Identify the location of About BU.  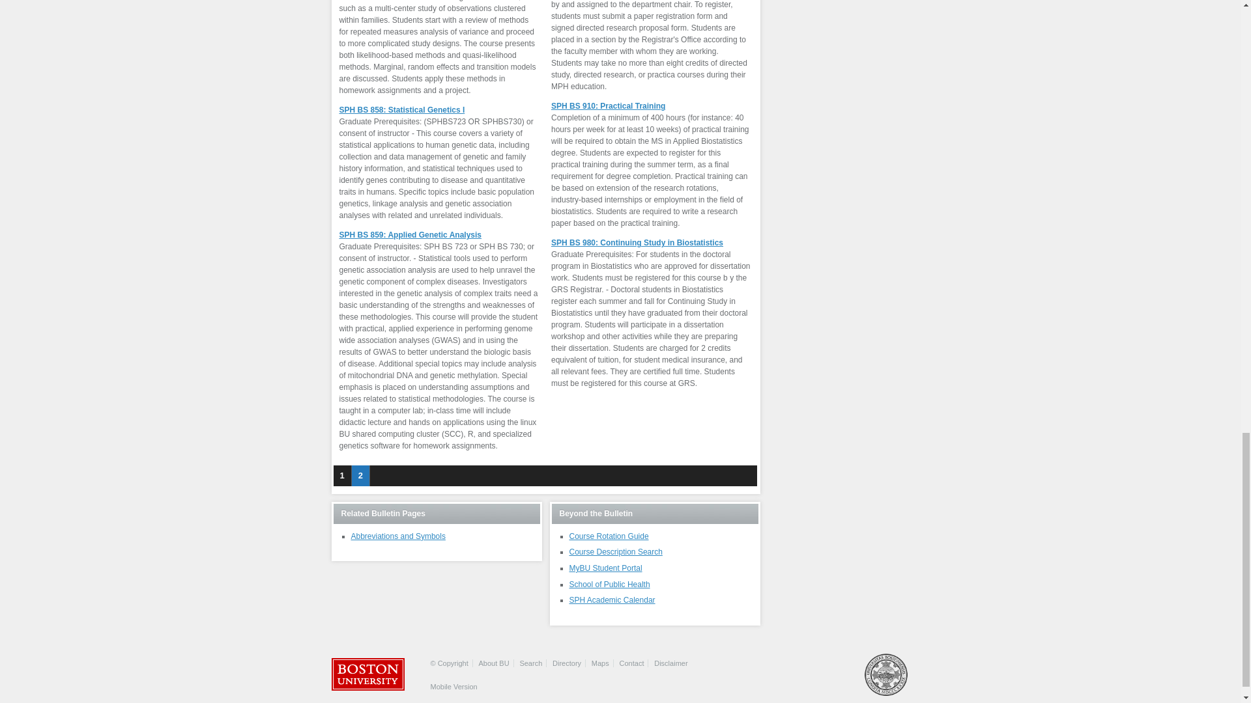
(494, 663).